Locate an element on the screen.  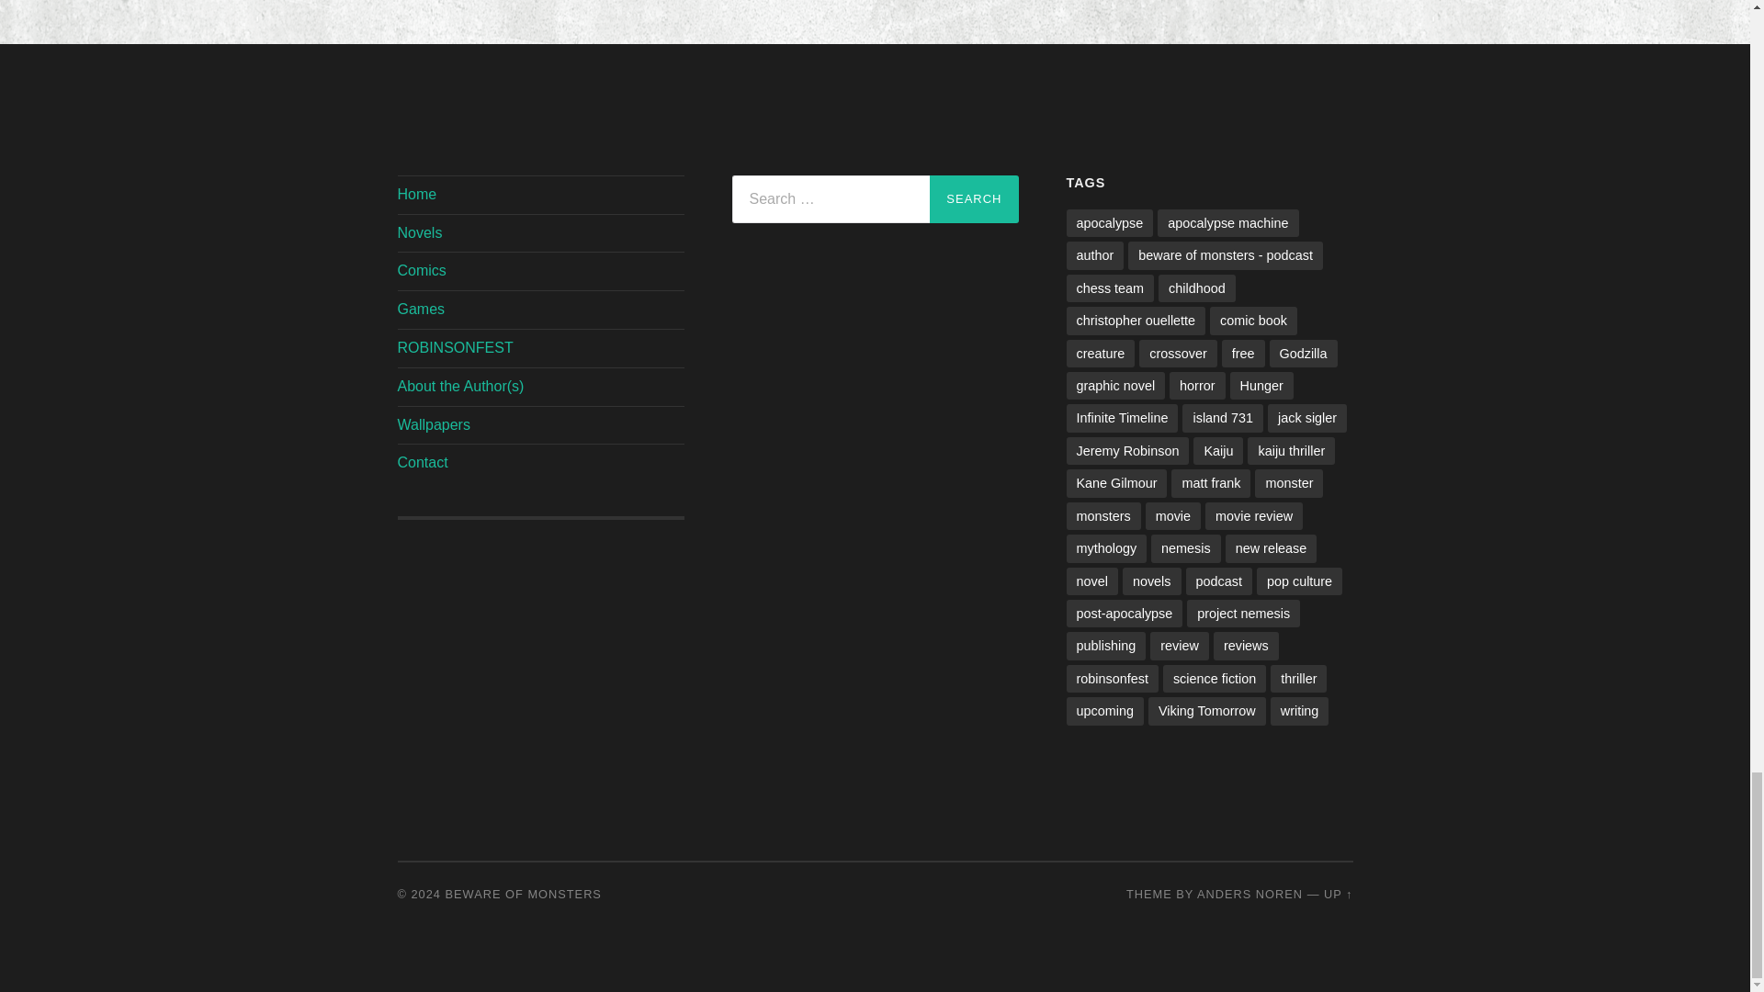
To the top is located at coordinates (1338, 893).